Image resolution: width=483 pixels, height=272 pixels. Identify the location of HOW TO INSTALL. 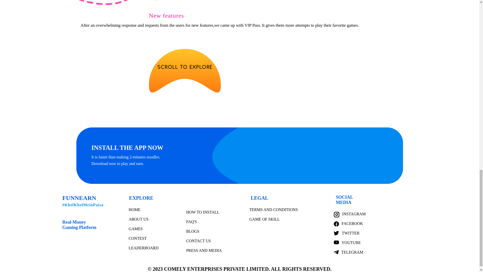
(203, 212).